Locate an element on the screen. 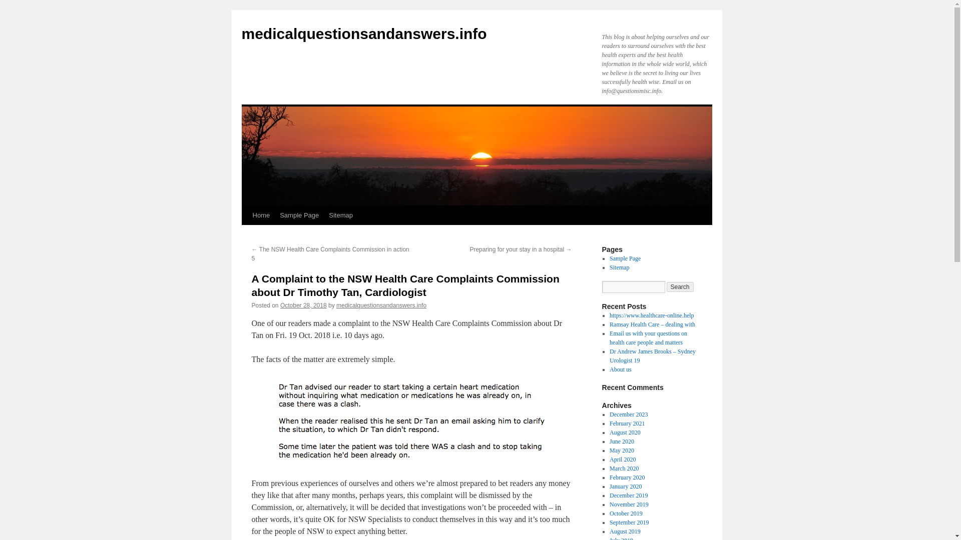  About us is located at coordinates (620, 369).